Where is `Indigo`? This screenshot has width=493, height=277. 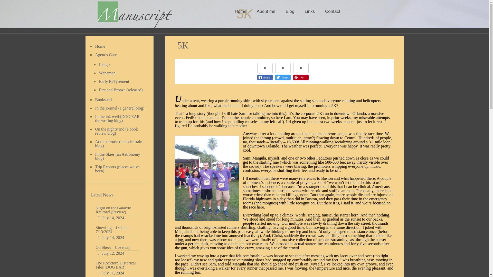
Indigo is located at coordinates (120, 65).